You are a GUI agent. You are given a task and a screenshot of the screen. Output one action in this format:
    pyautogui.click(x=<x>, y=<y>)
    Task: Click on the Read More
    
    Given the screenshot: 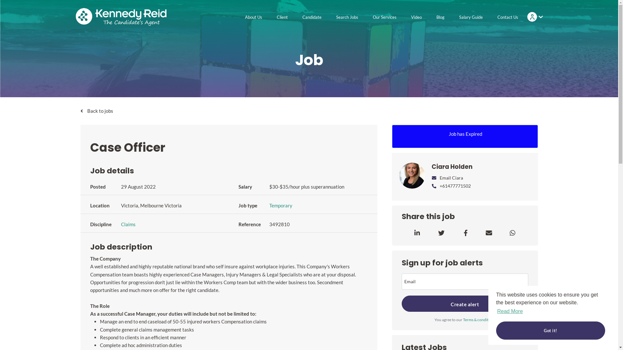 What is the action you would take?
    pyautogui.click(x=510, y=311)
    